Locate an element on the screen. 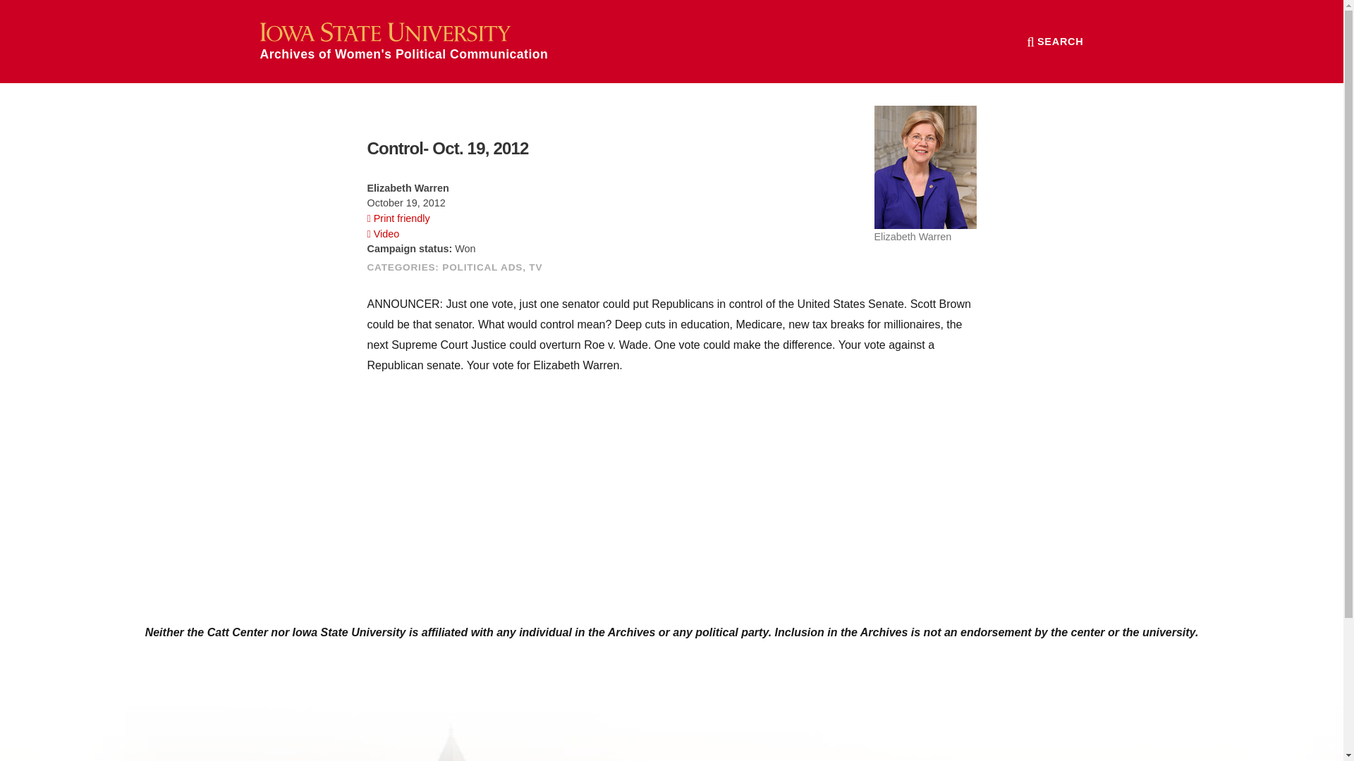 Image resolution: width=1354 pixels, height=761 pixels. POLITICAL ADS is located at coordinates (482, 266).